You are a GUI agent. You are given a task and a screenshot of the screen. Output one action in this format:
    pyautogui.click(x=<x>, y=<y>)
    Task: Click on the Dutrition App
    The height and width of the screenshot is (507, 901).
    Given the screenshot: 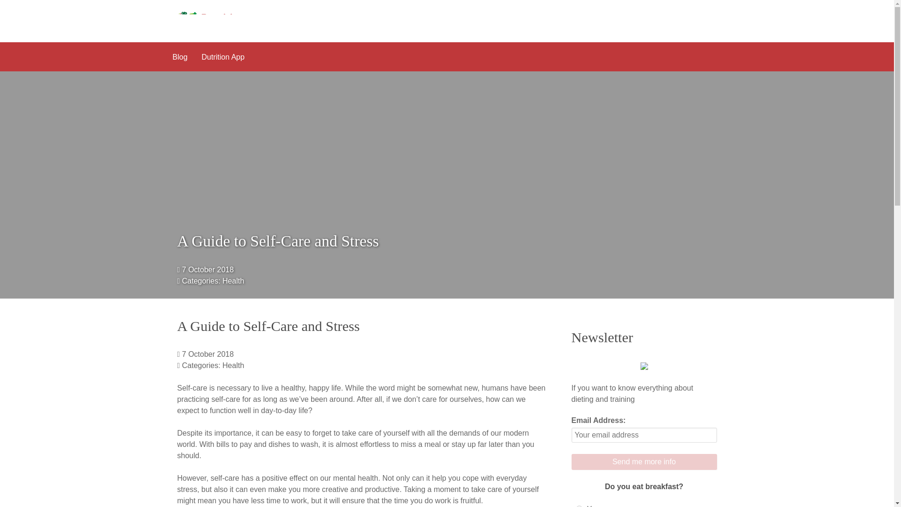 What is the action you would take?
    pyautogui.click(x=223, y=56)
    